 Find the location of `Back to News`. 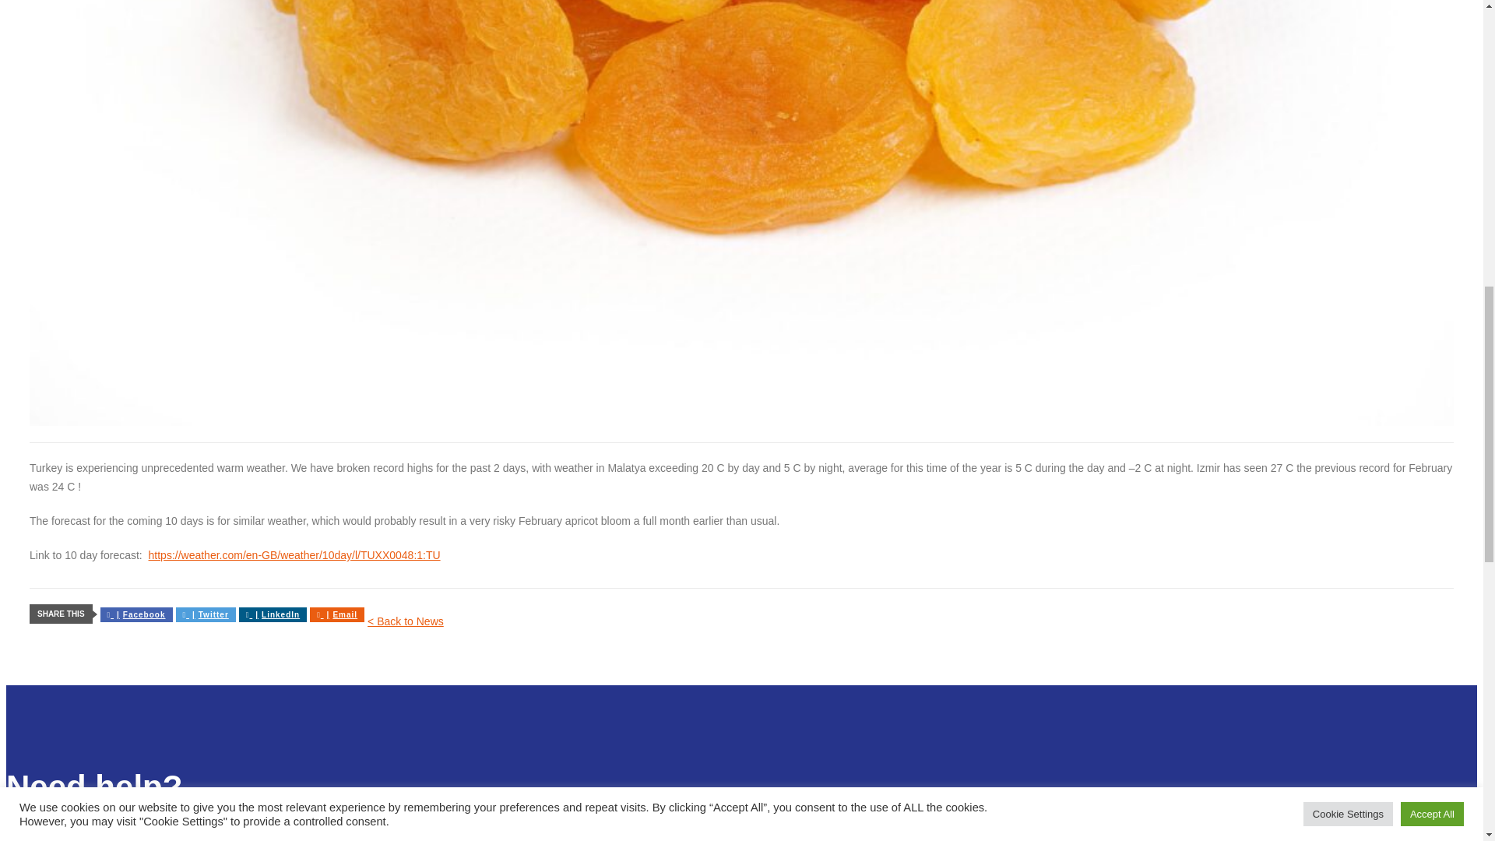

Back to News is located at coordinates (406, 621).